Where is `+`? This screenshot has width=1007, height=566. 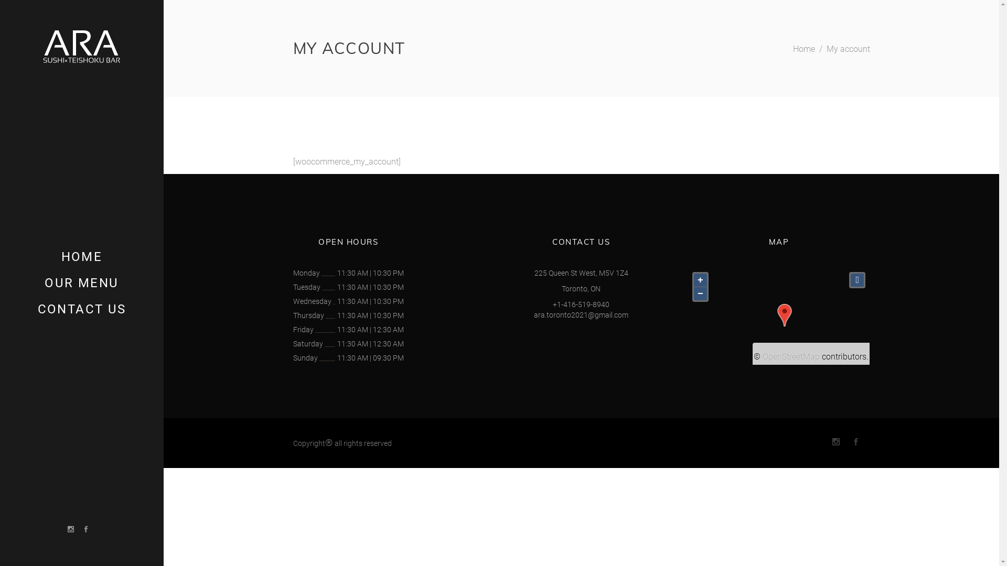
+ is located at coordinates (701, 280).